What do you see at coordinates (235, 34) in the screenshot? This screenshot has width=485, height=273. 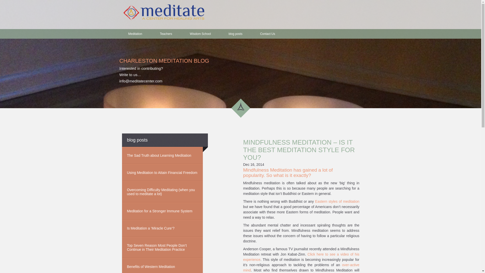 I see `blog posts` at bounding box center [235, 34].